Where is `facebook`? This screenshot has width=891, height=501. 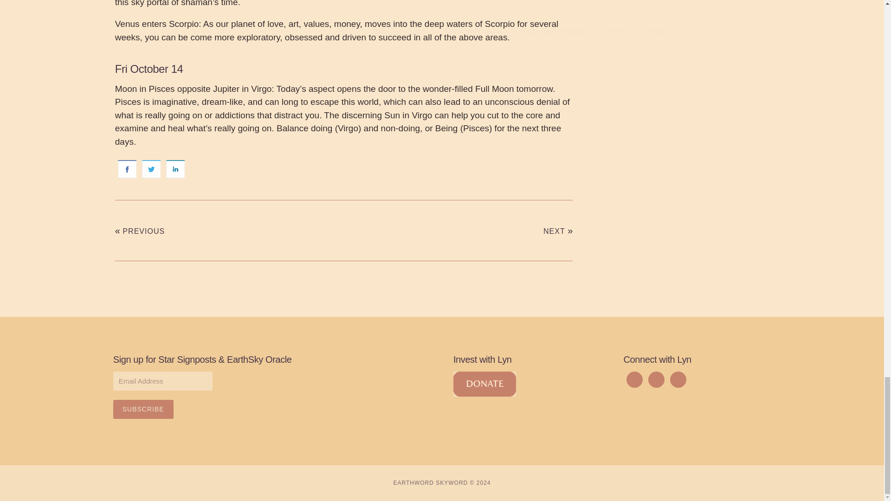 facebook is located at coordinates (127, 169).